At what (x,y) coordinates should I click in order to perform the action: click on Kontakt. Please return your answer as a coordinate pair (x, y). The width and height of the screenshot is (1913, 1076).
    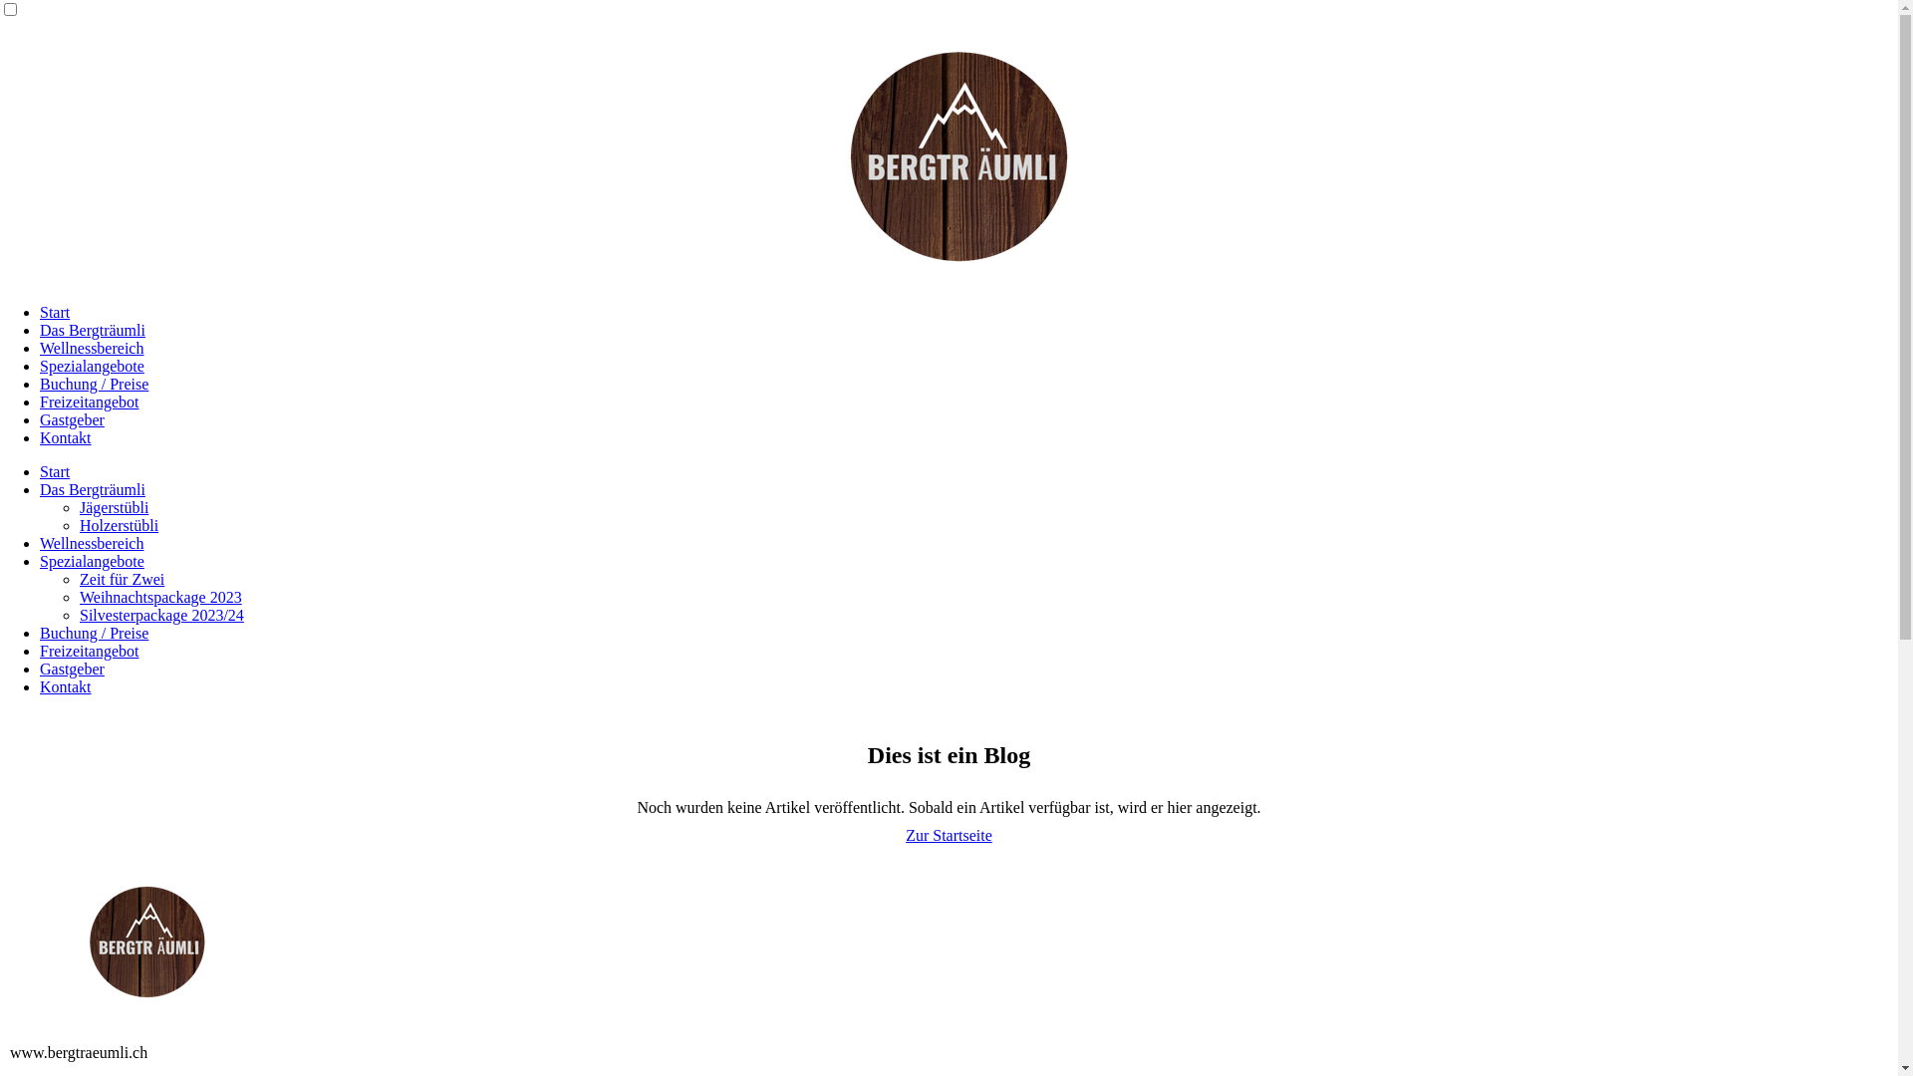
    Looking at the image, I should click on (66, 687).